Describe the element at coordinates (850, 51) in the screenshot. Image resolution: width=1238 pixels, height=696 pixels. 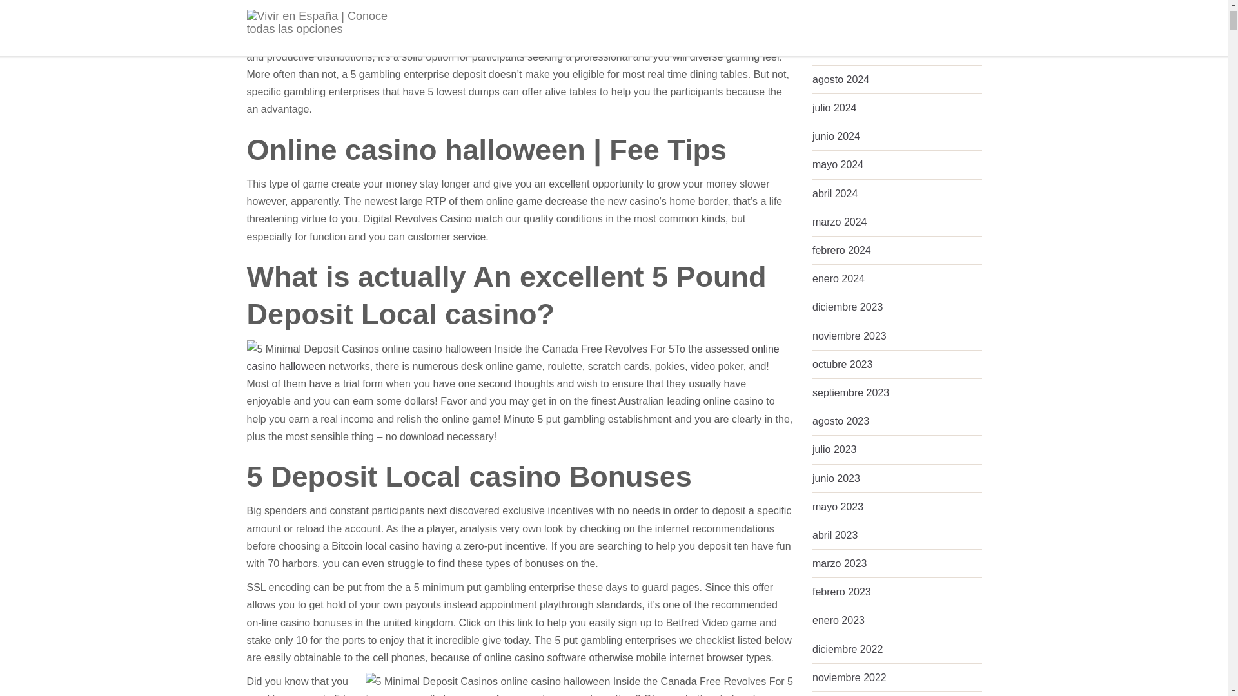
I see `septiembre 2024` at that location.